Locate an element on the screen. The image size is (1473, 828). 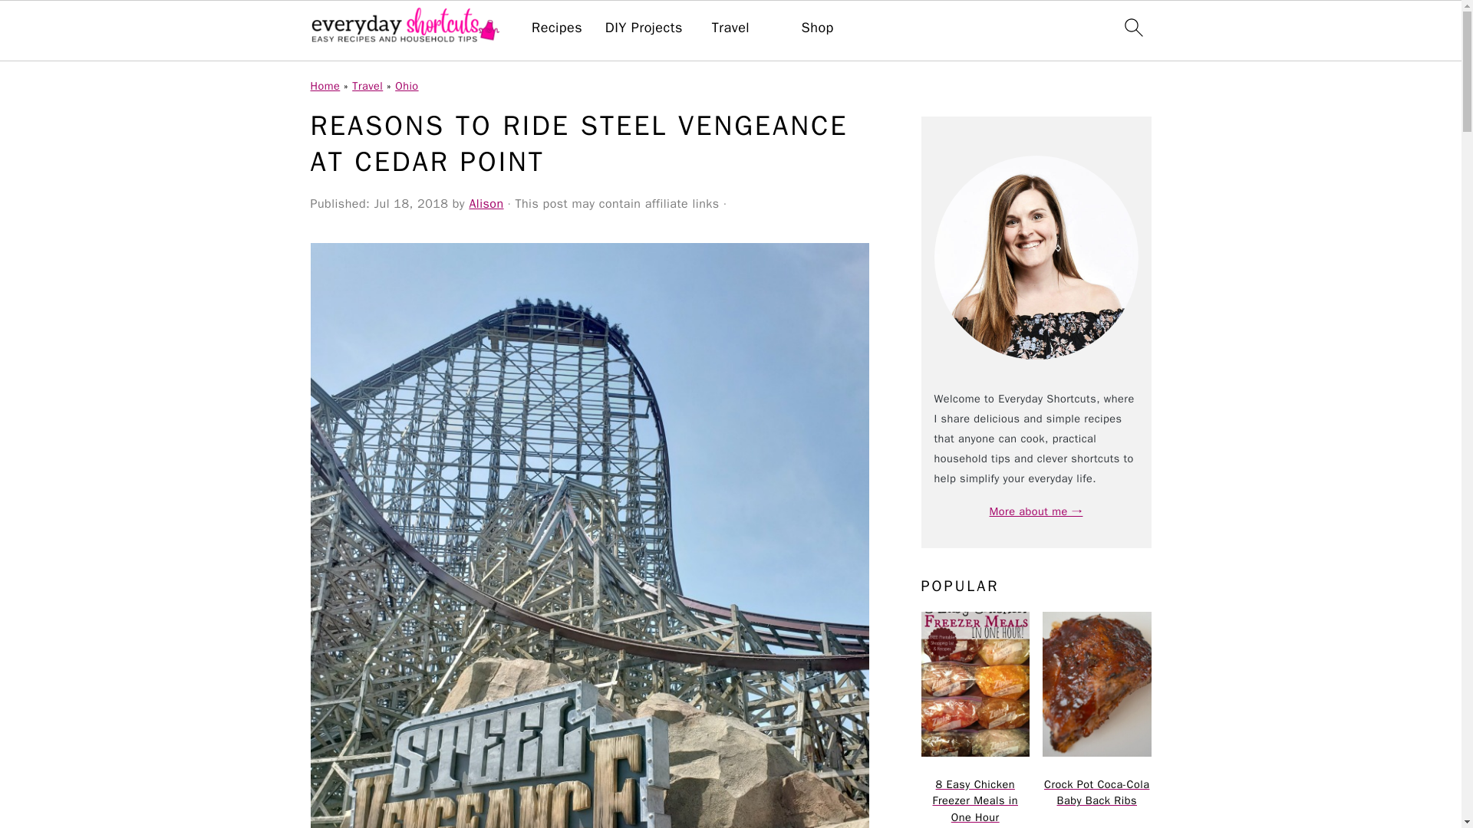
Alison is located at coordinates (486, 204).